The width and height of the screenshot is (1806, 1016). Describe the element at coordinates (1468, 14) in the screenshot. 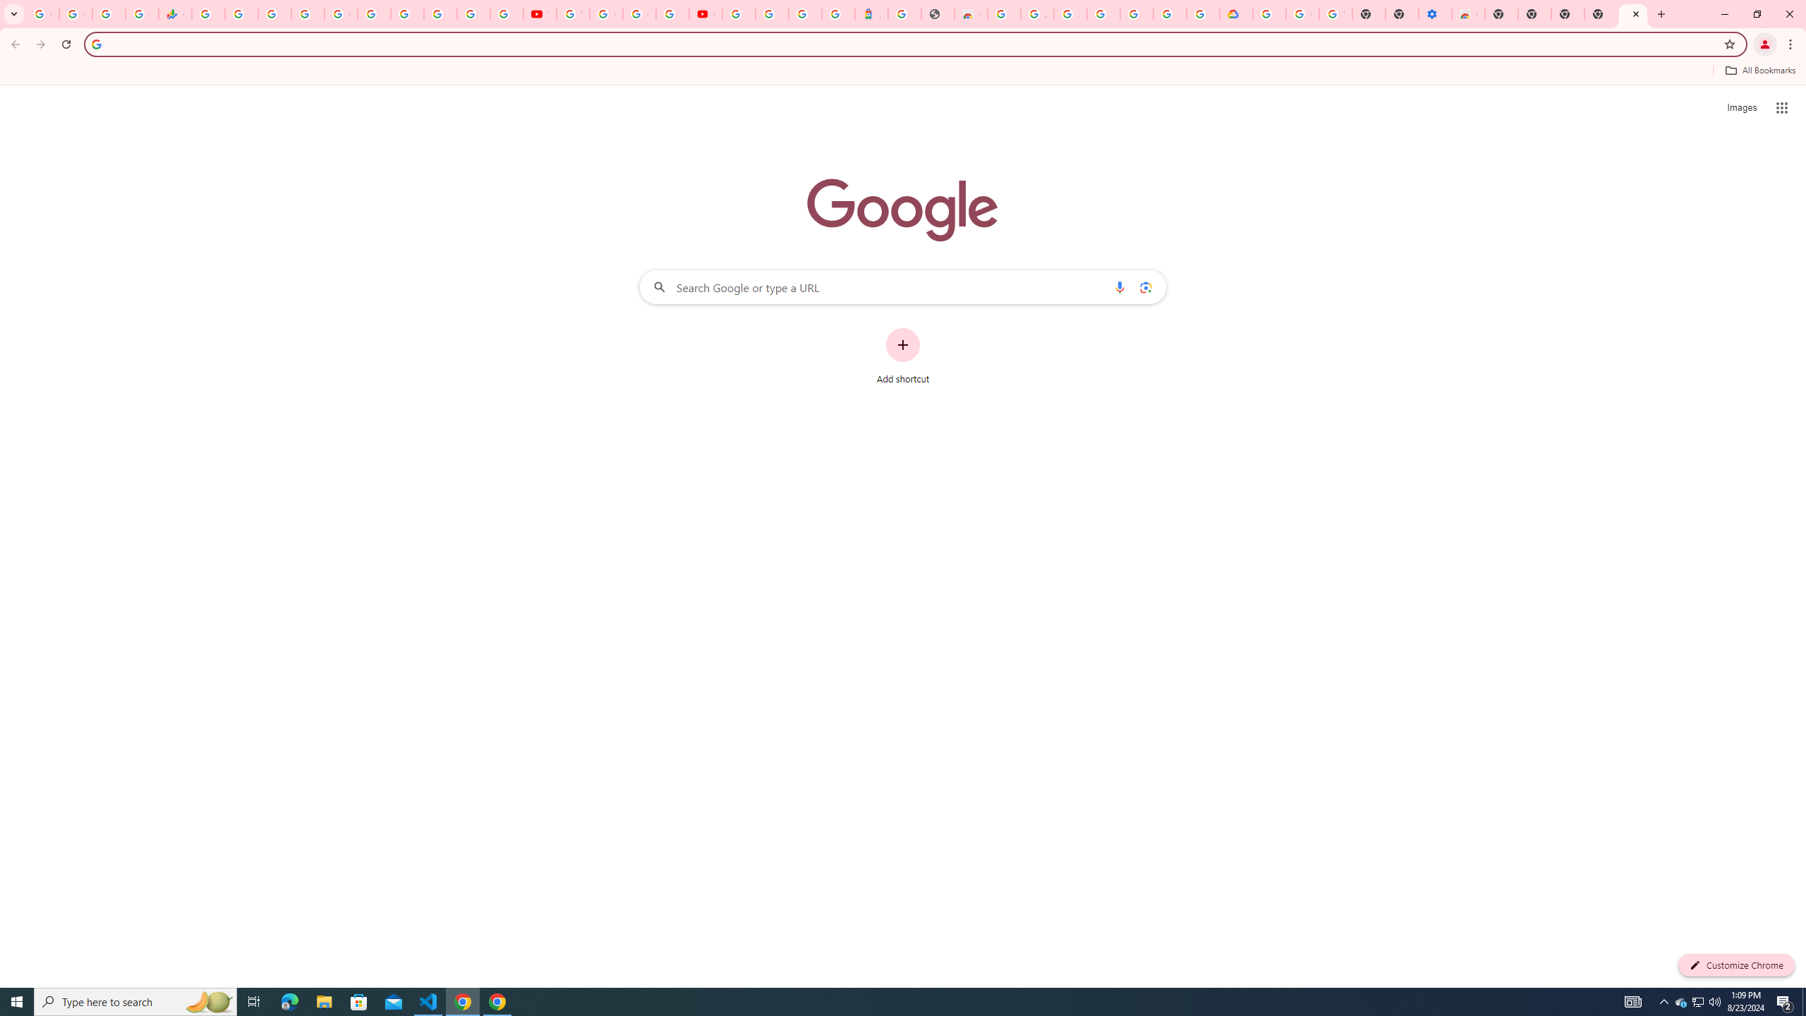

I see `Chrome Web Store - Accessibility extensions` at that location.